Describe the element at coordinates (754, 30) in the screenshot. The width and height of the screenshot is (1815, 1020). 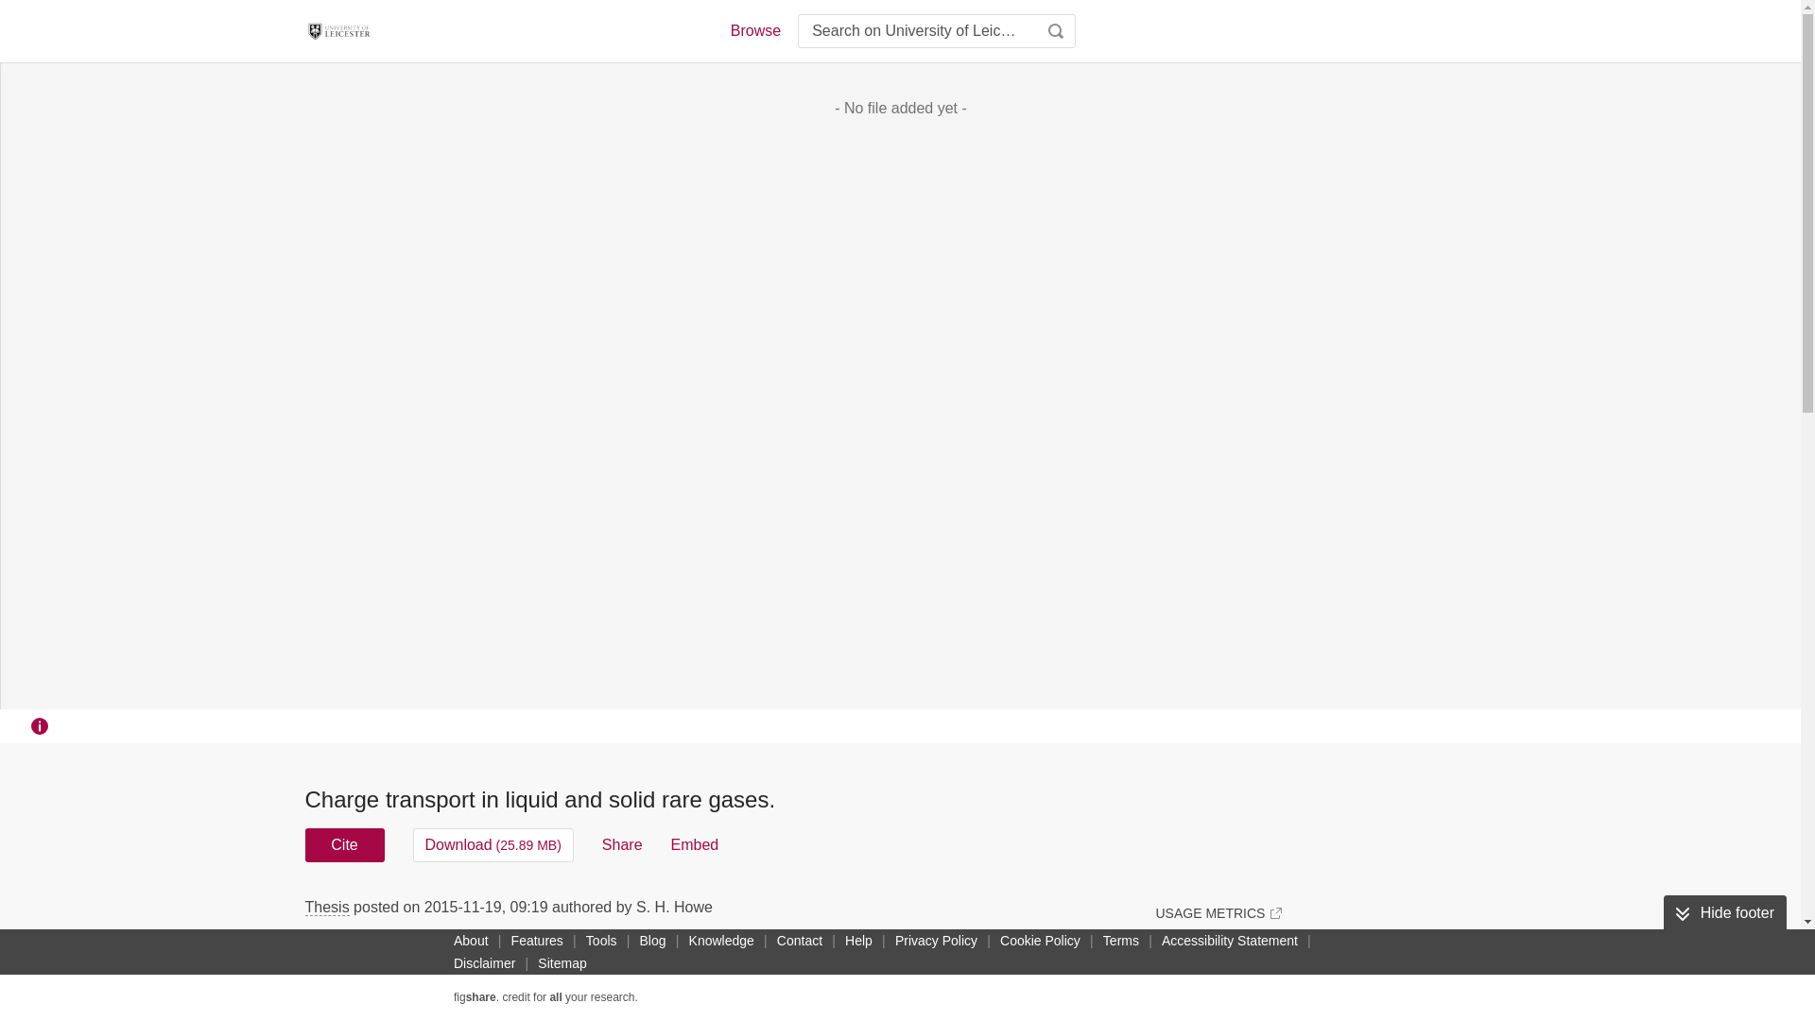
I see `Browse` at that location.